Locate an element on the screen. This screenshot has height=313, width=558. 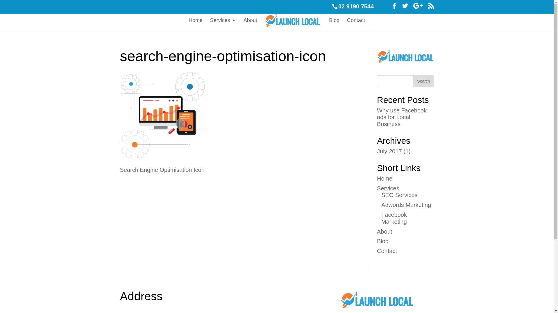
Home is located at coordinates (385, 179).